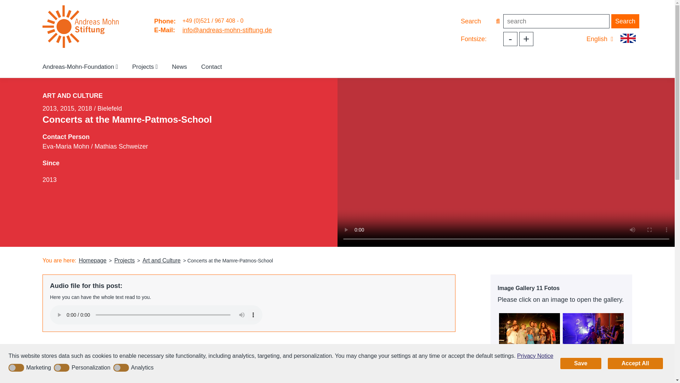 The width and height of the screenshot is (680, 383). I want to click on Privacy Notice, so click(535, 356).